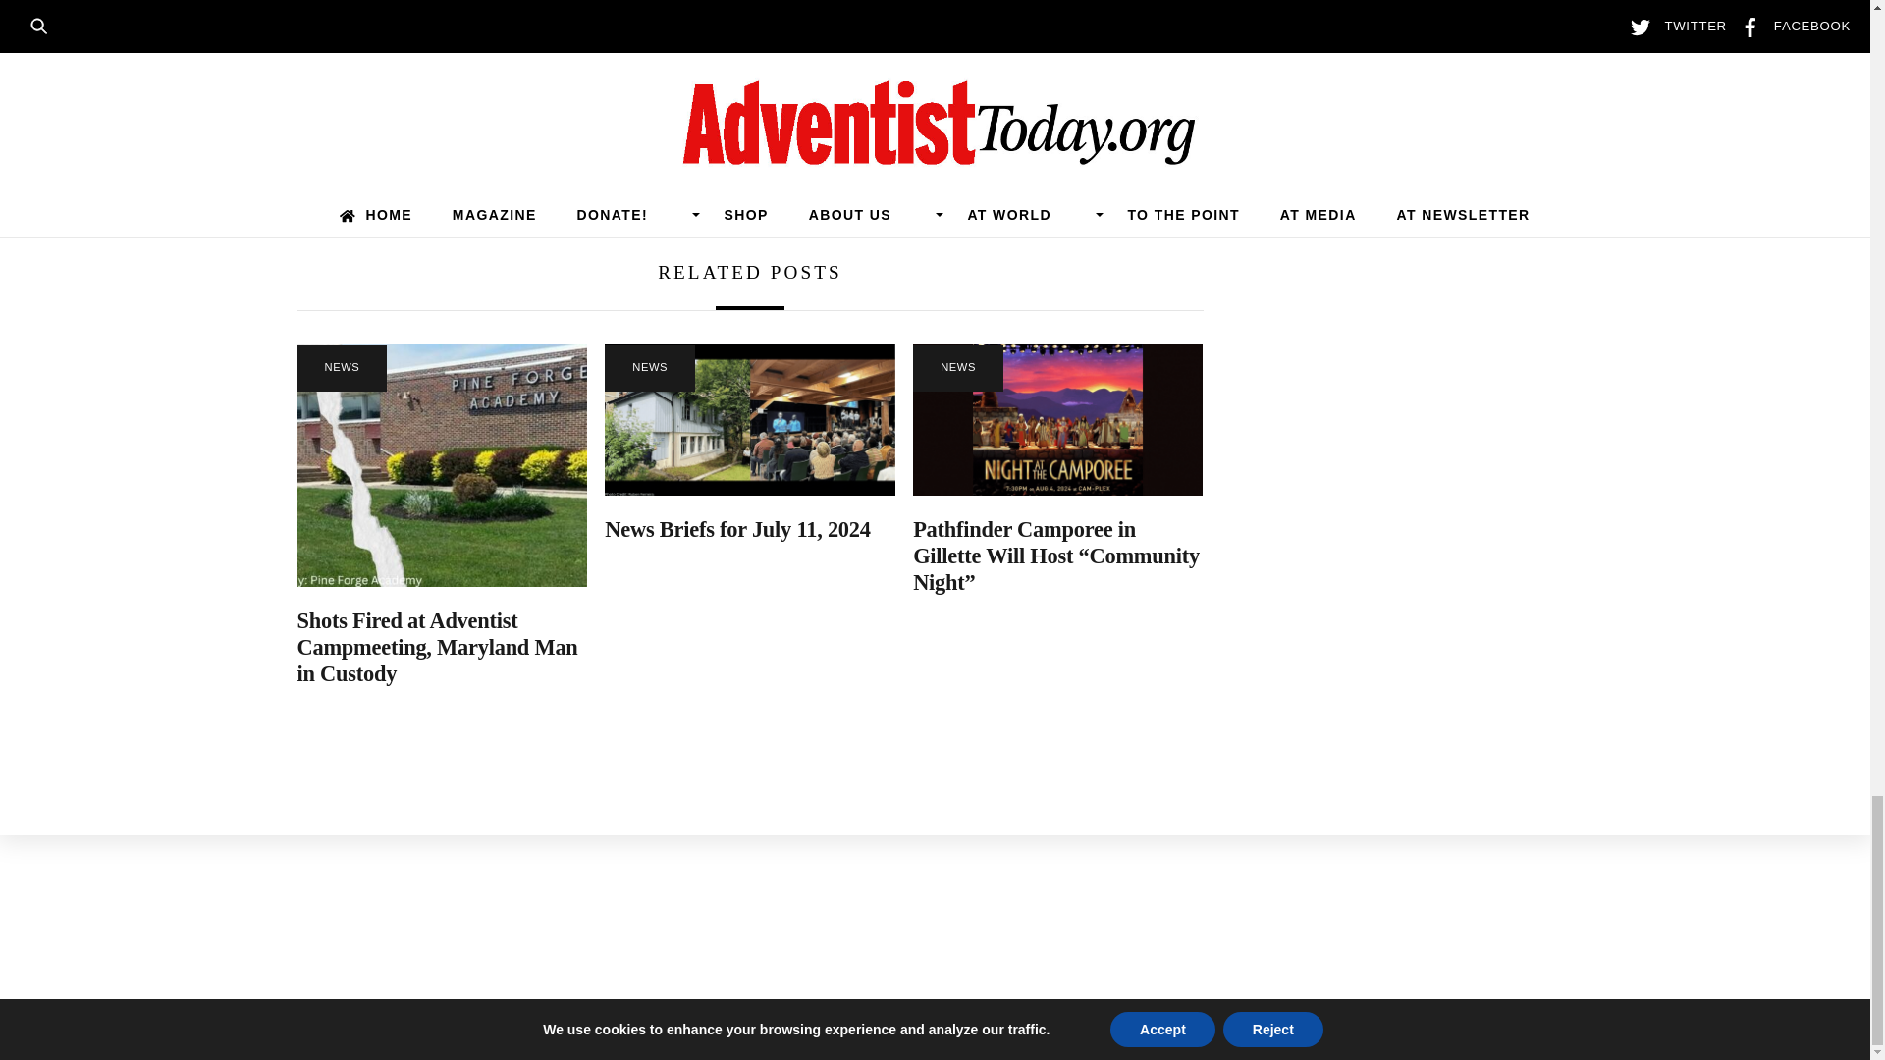  Describe the element at coordinates (441, 465) in the screenshot. I see `07.15.24 Pine Forge Acad. CM Shooting` at that location.